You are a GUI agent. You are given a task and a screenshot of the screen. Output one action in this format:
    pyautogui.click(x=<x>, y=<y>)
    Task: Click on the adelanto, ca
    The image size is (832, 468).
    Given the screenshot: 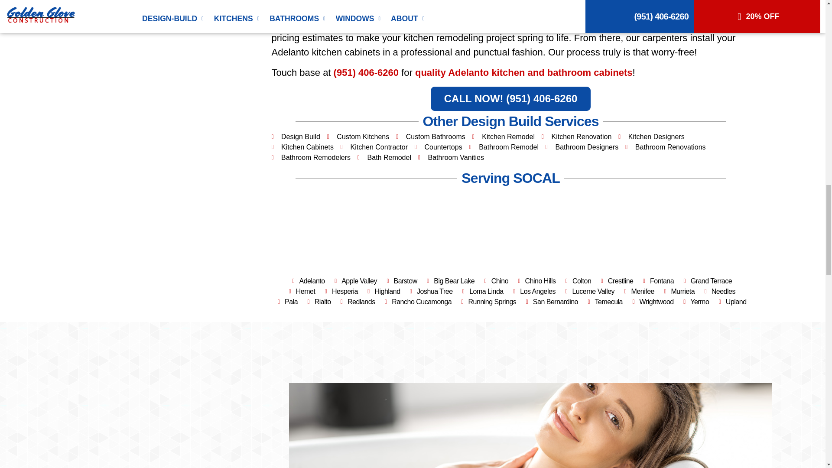 What is the action you would take?
    pyautogui.click(x=510, y=232)
    